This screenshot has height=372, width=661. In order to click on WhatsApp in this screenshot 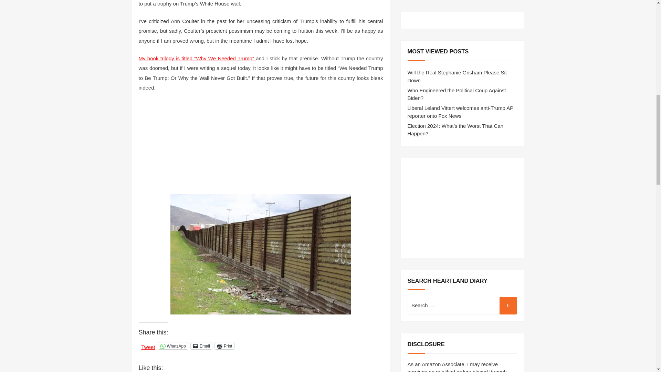, I will do `click(173, 346)`.